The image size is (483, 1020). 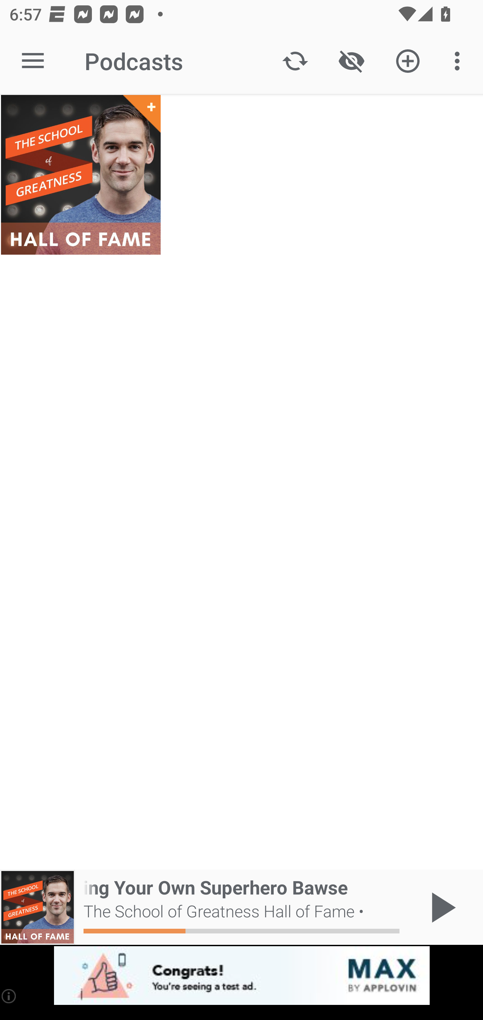 I want to click on More options, so click(x=460, y=61).